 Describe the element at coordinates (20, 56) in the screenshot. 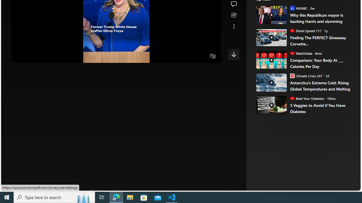

I see `Pause` at that location.